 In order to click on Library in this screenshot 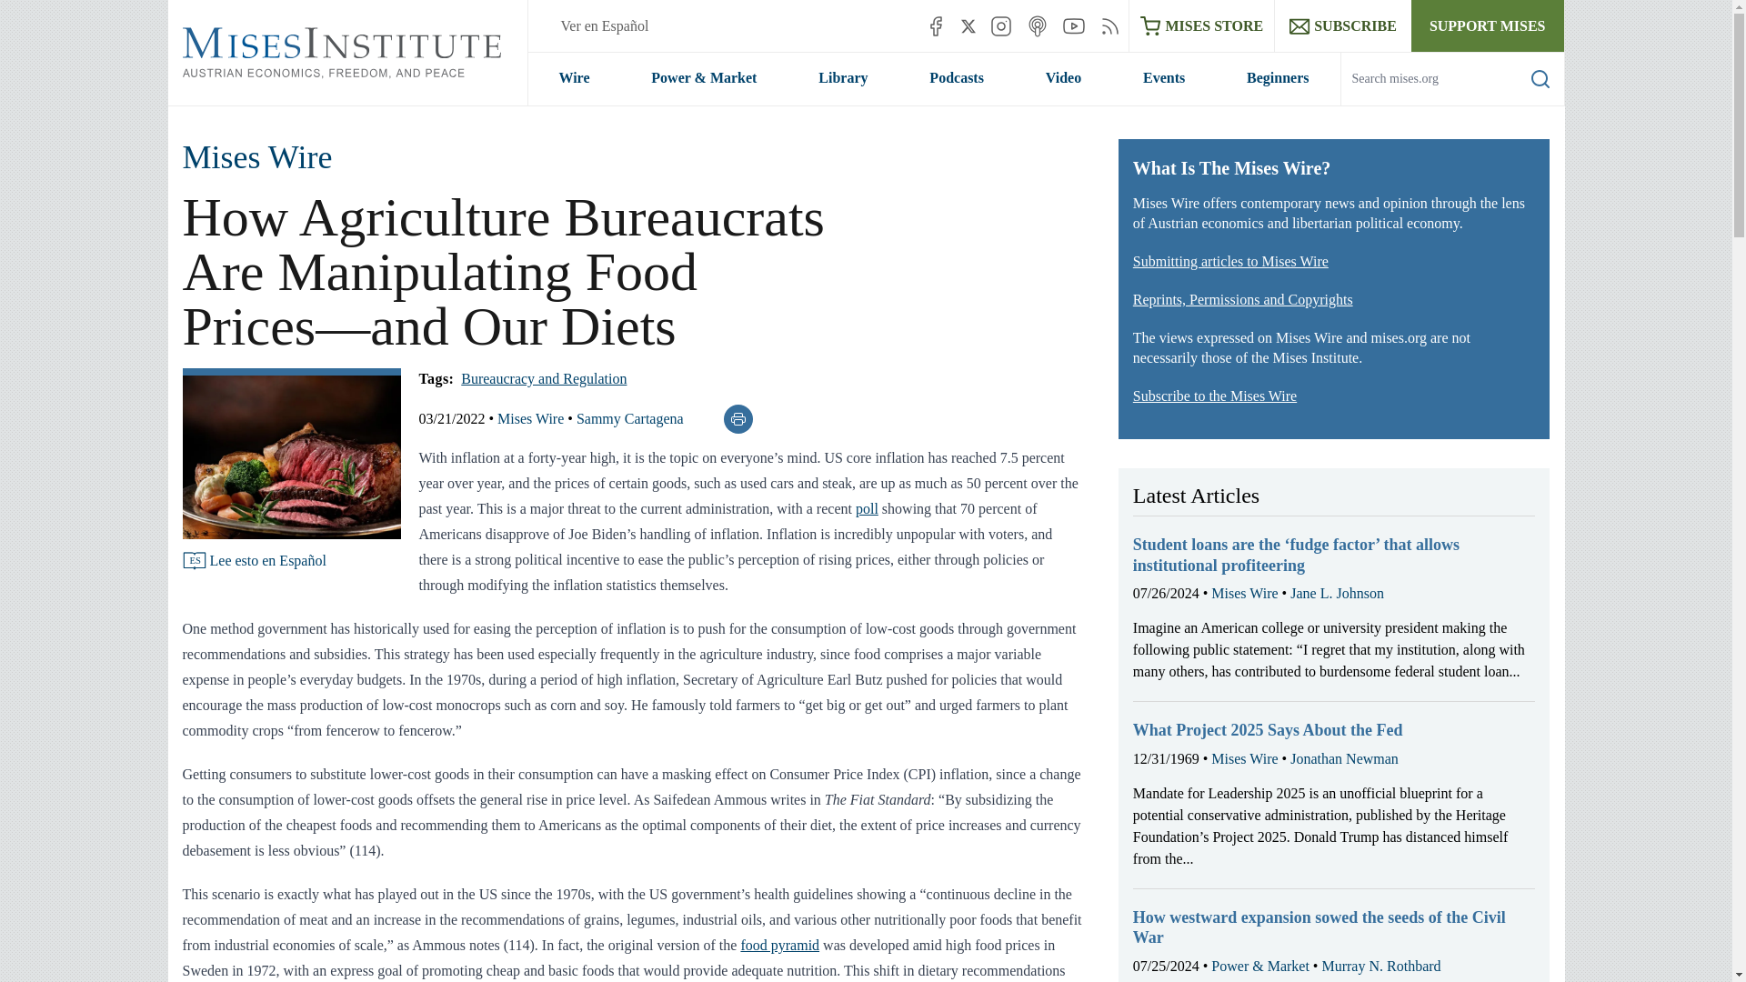, I will do `click(842, 78)`.